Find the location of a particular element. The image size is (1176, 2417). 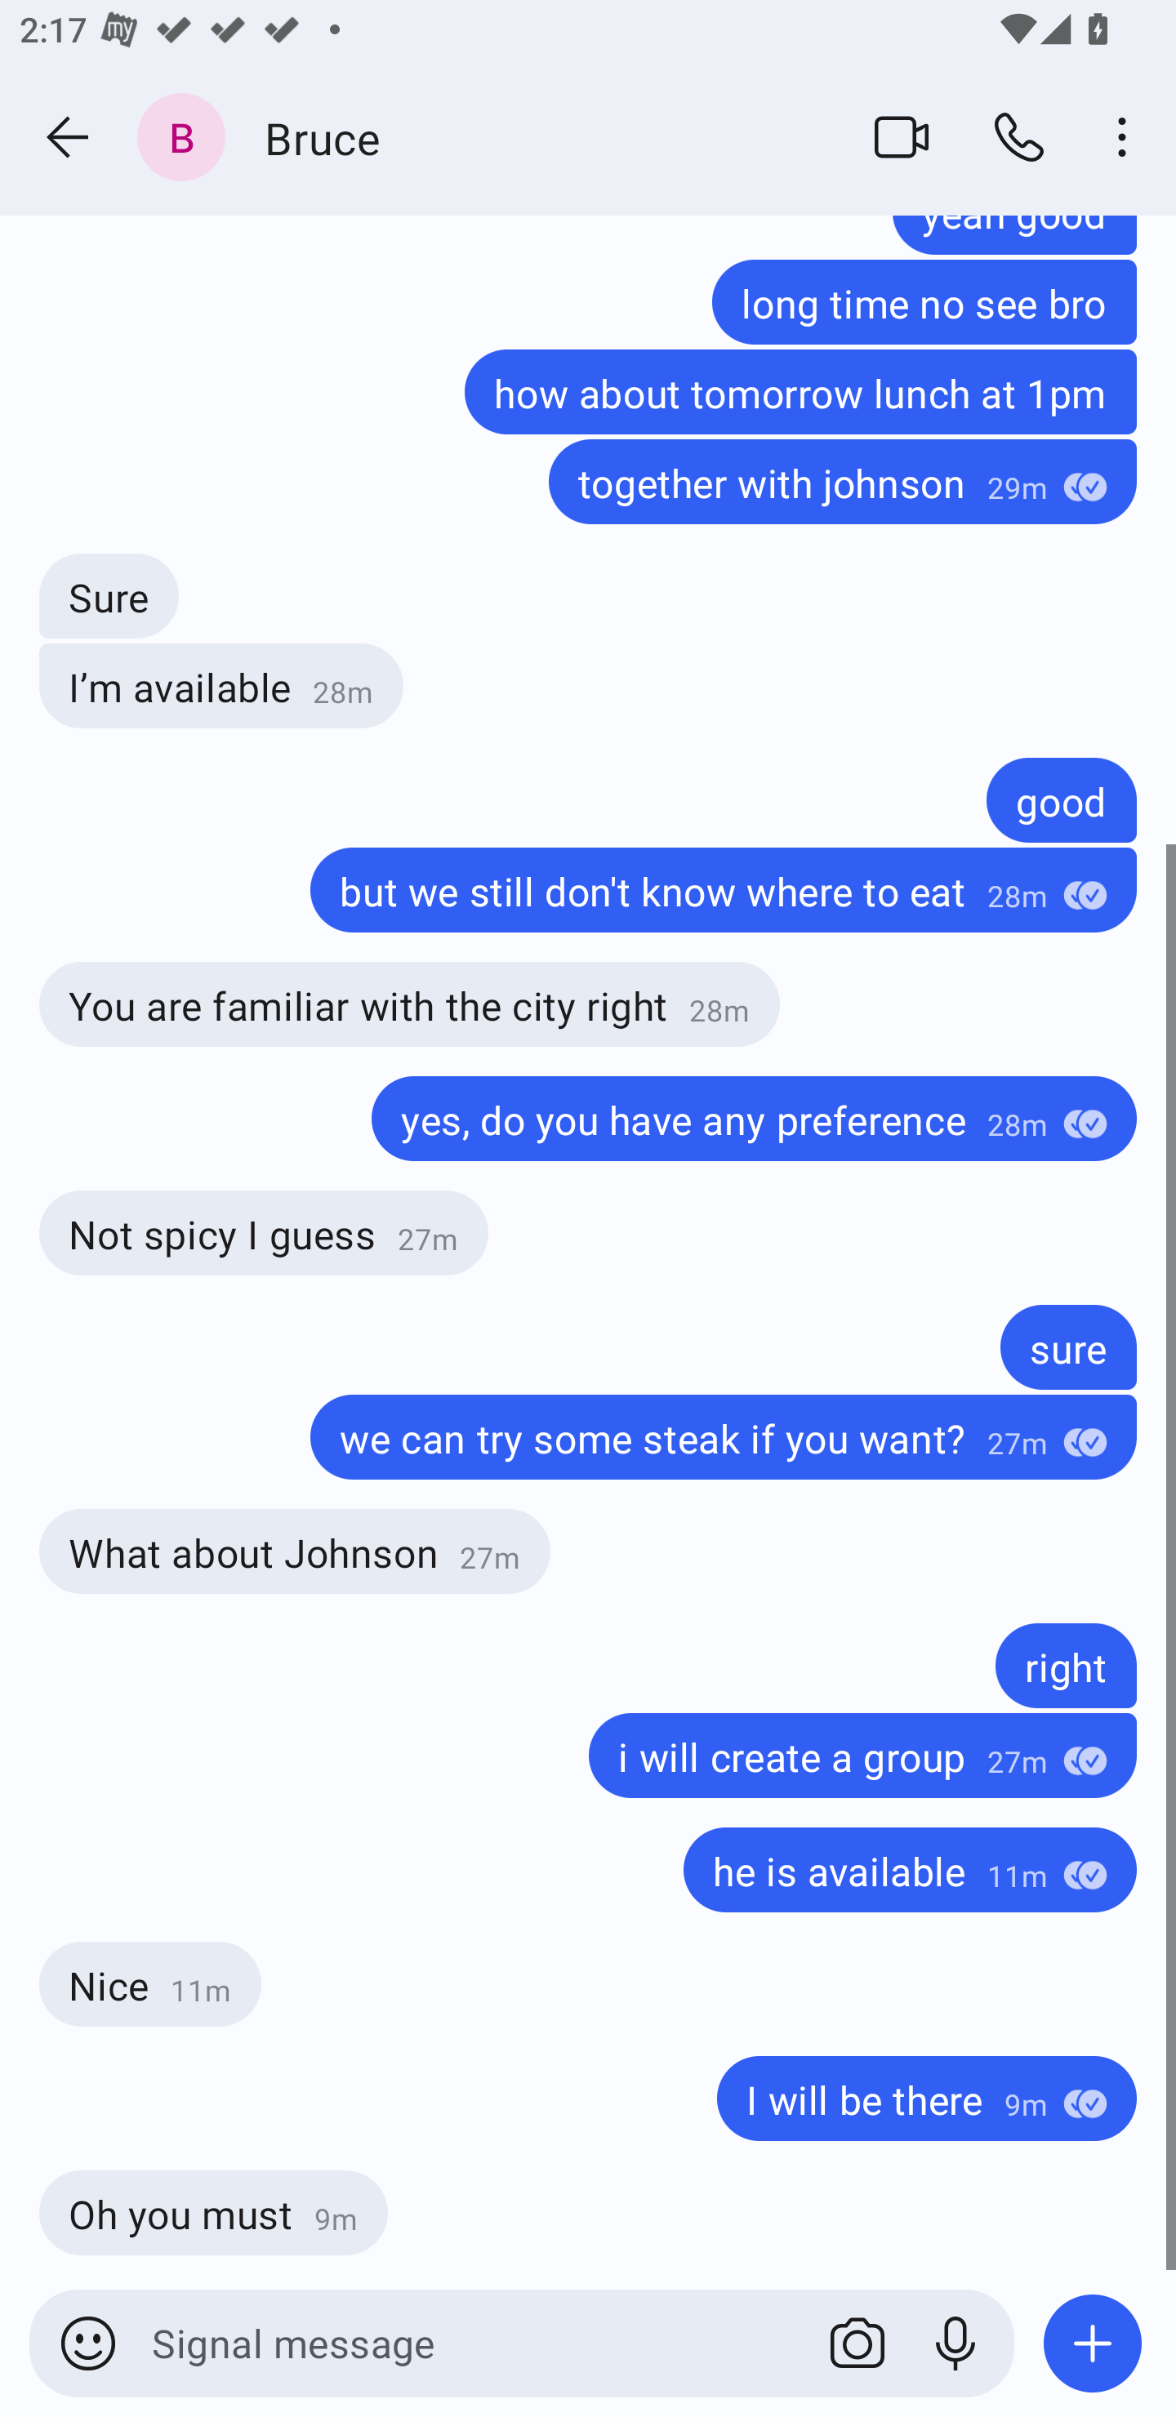

Signal call is located at coordinates (1019, 136).